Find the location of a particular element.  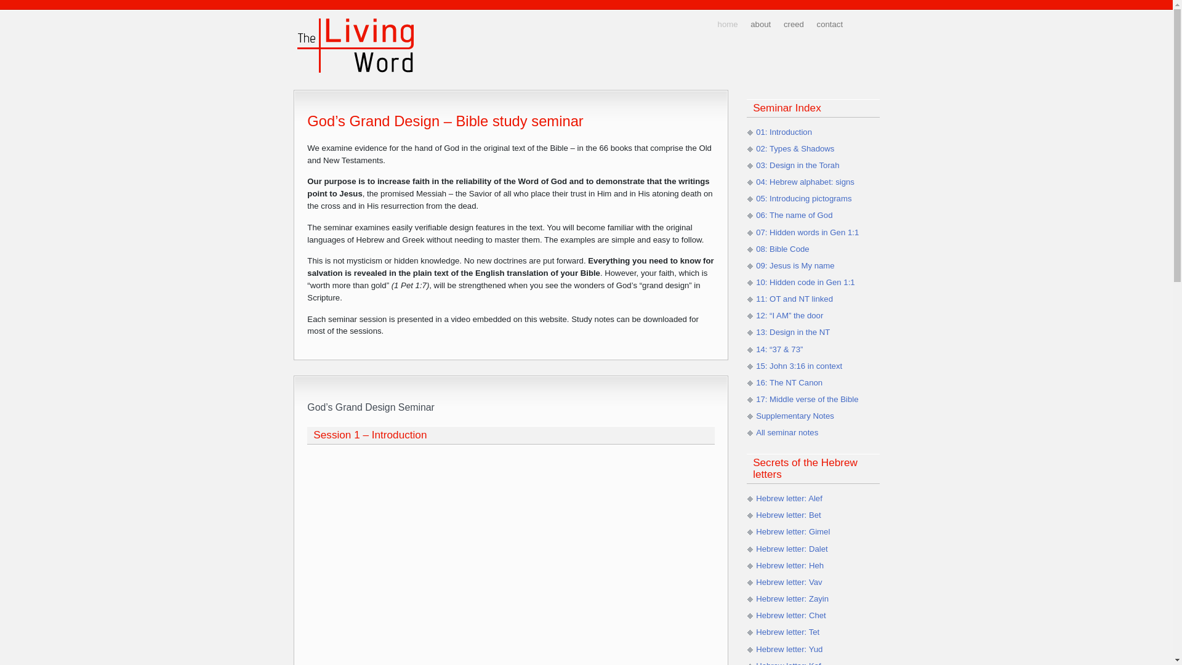

Hebrew letter: Heh is located at coordinates (790, 565).